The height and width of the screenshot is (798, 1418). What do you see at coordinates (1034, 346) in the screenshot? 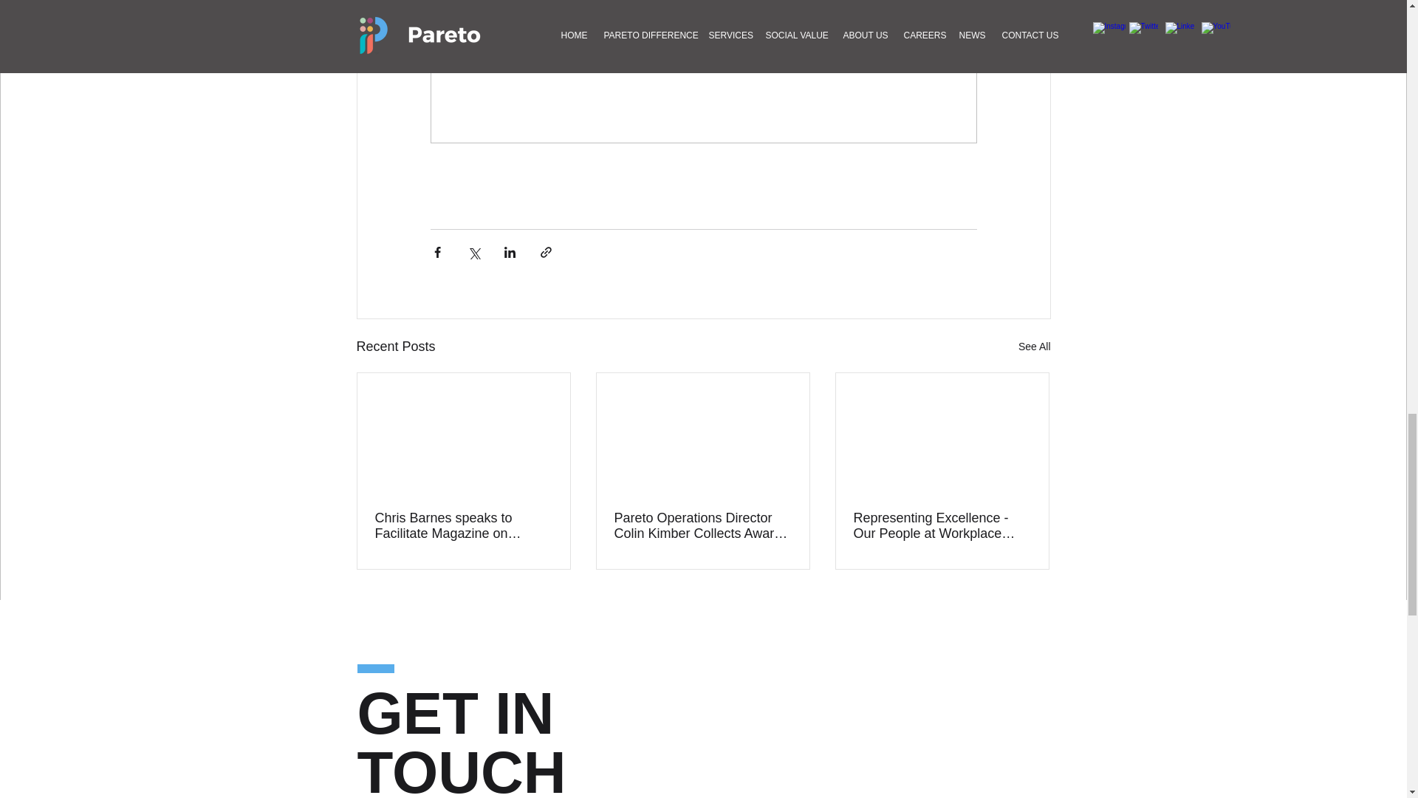
I see `See All` at bounding box center [1034, 346].